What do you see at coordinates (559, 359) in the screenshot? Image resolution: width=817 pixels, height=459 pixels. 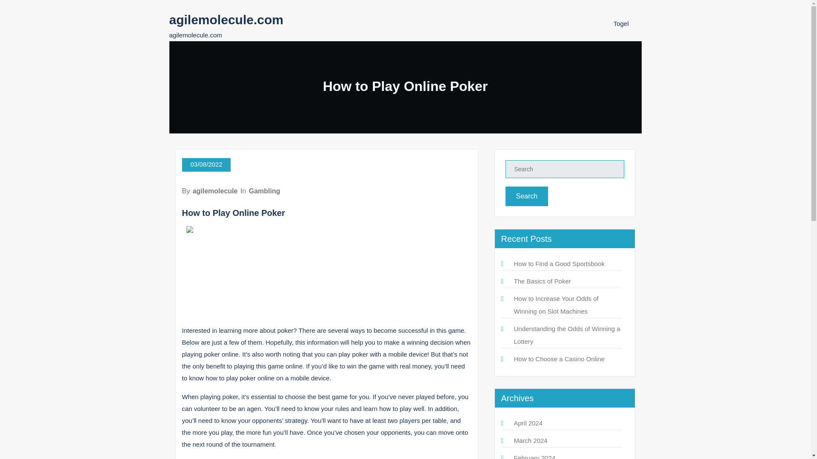 I see `How to Choose a Casino Online` at bounding box center [559, 359].